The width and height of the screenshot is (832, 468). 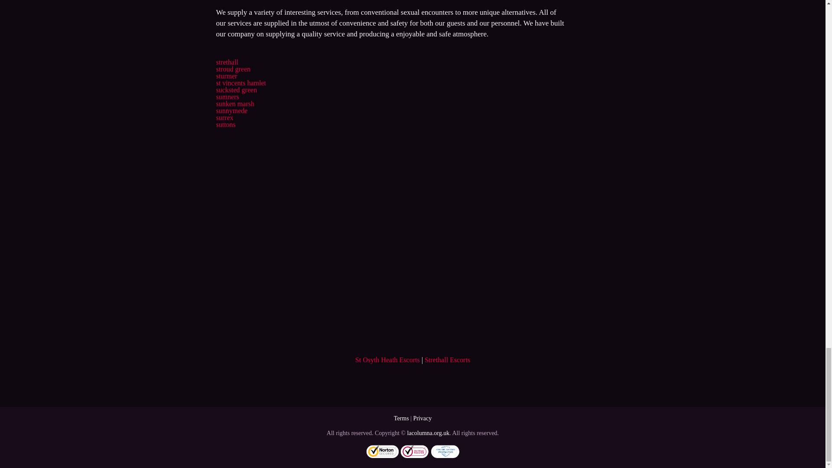 I want to click on sunken marsh, so click(x=234, y=104).